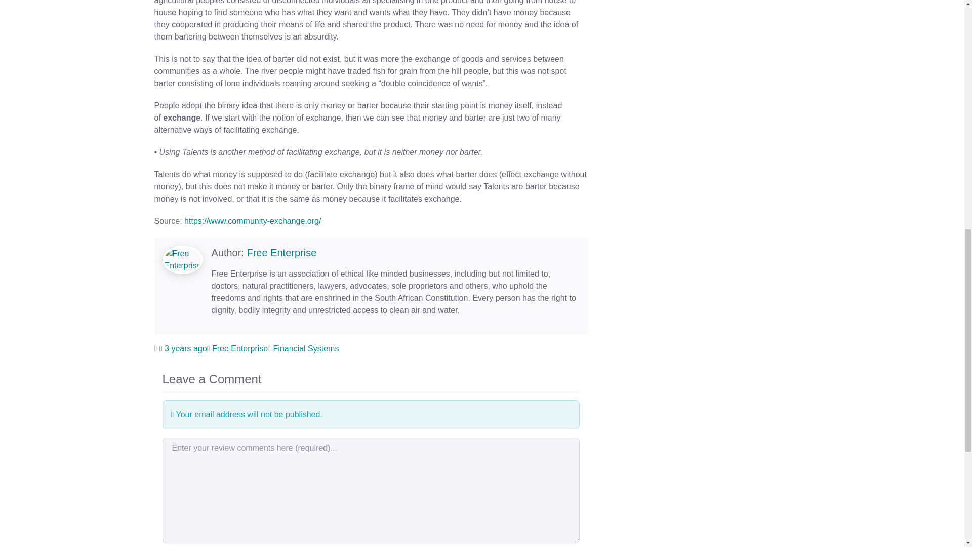 Image resolution: width=972 pixels, height=547 pixels. Describe the element at coordinates (183, 348) in the screenshot. I see `3 years ago` at that location.